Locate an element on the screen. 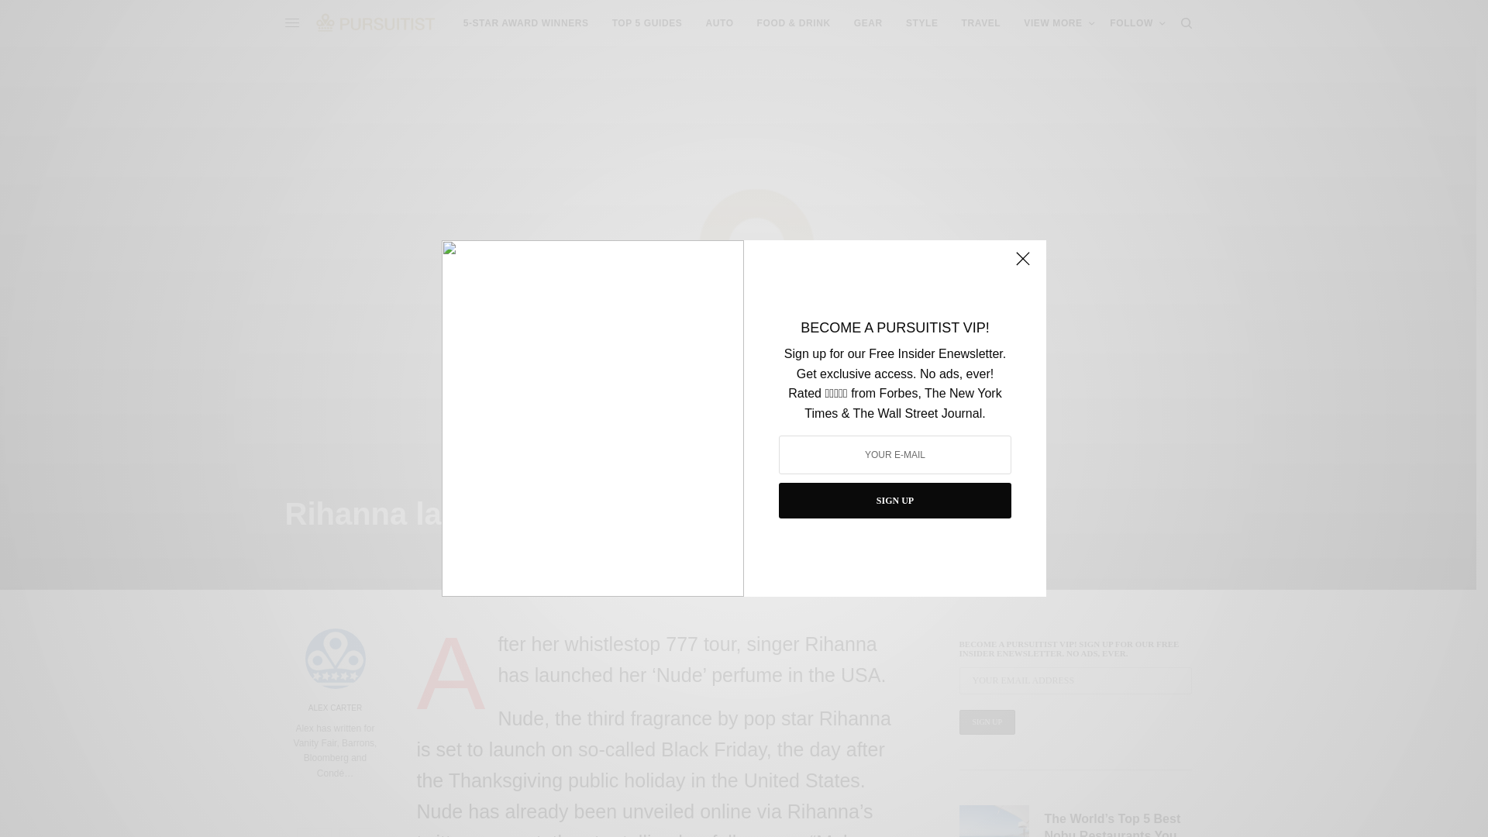  5-STAR AWARD WINNERS is located at coordinates (525, 23).